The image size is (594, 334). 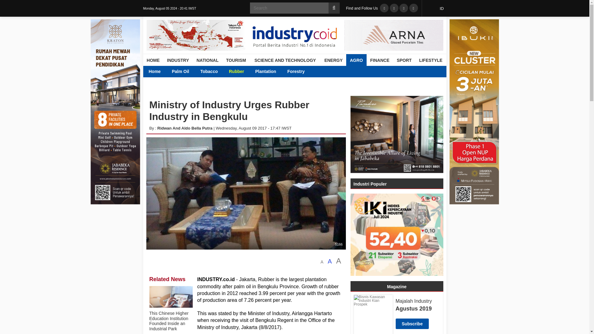 What do you see at coordinates (407, 71) in the screenshot?
I see `Paper` at bounding box center [407, 71].